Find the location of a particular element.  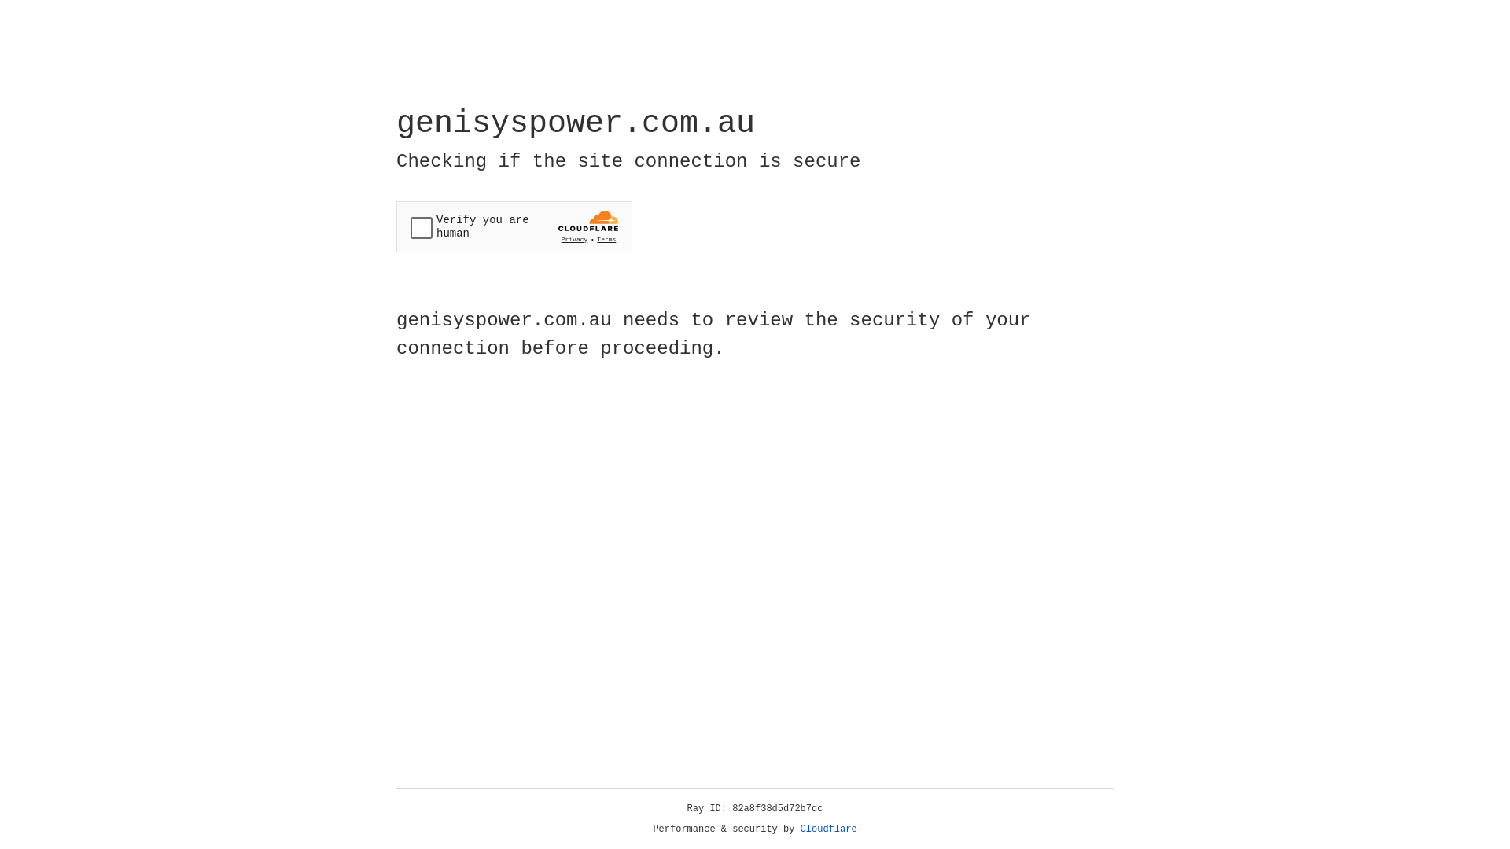

Cloudflare is located at coordinates (829, 829).